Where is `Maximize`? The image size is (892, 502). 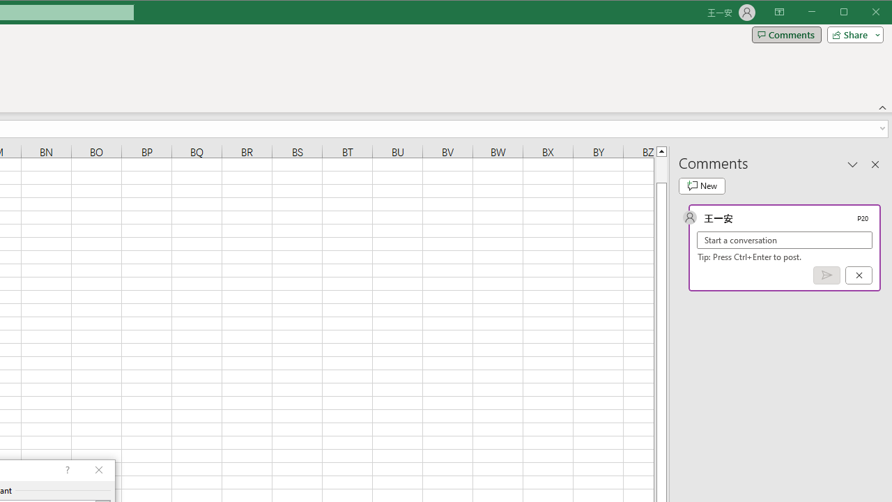 Maximize is located at coordinates (863, 13).